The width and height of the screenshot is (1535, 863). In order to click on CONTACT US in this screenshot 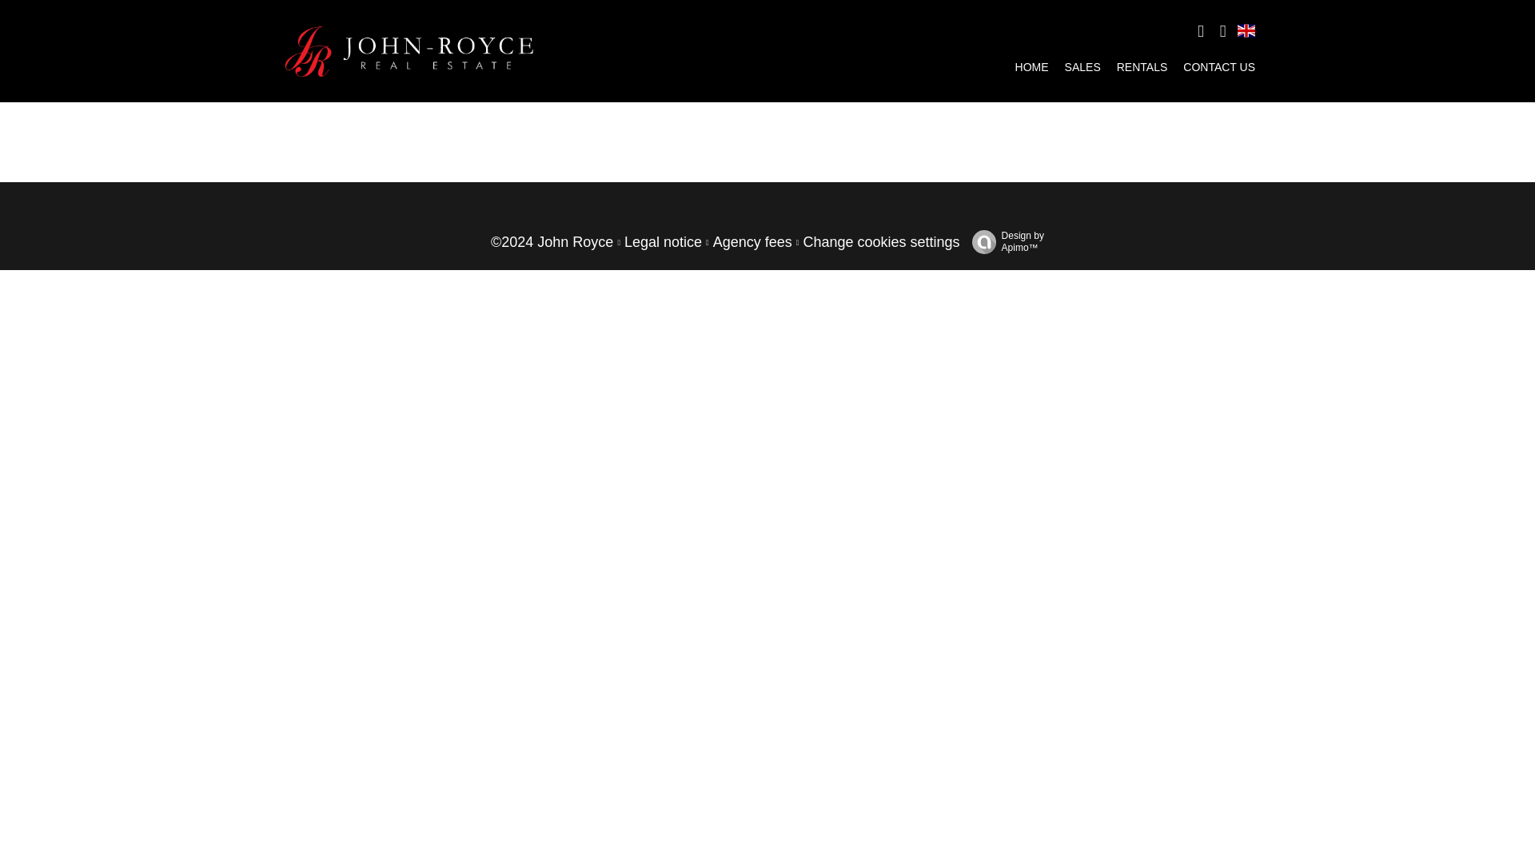, I will do `click(1219, 66)`.